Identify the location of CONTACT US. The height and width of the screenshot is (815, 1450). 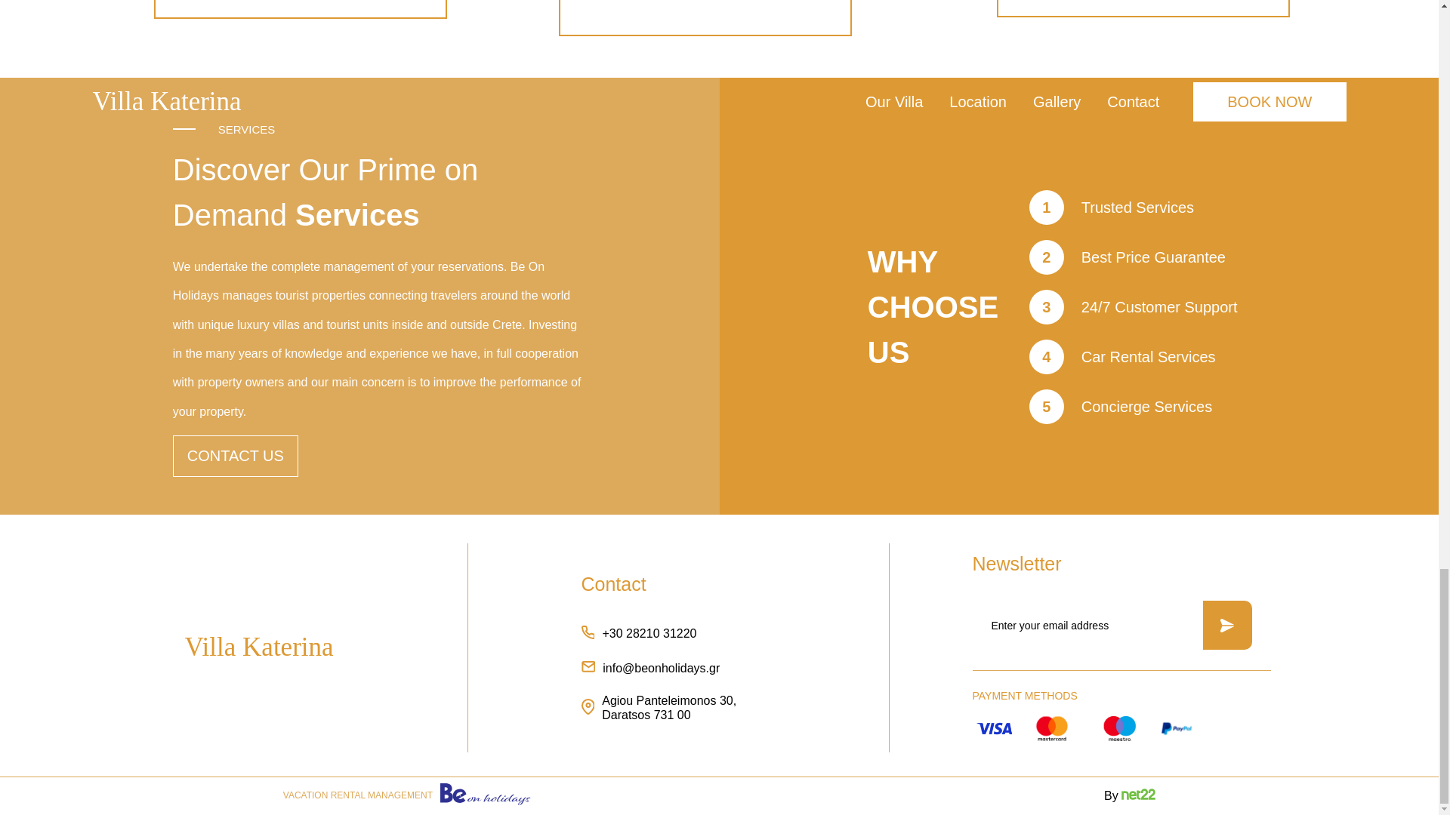
(236, 456).